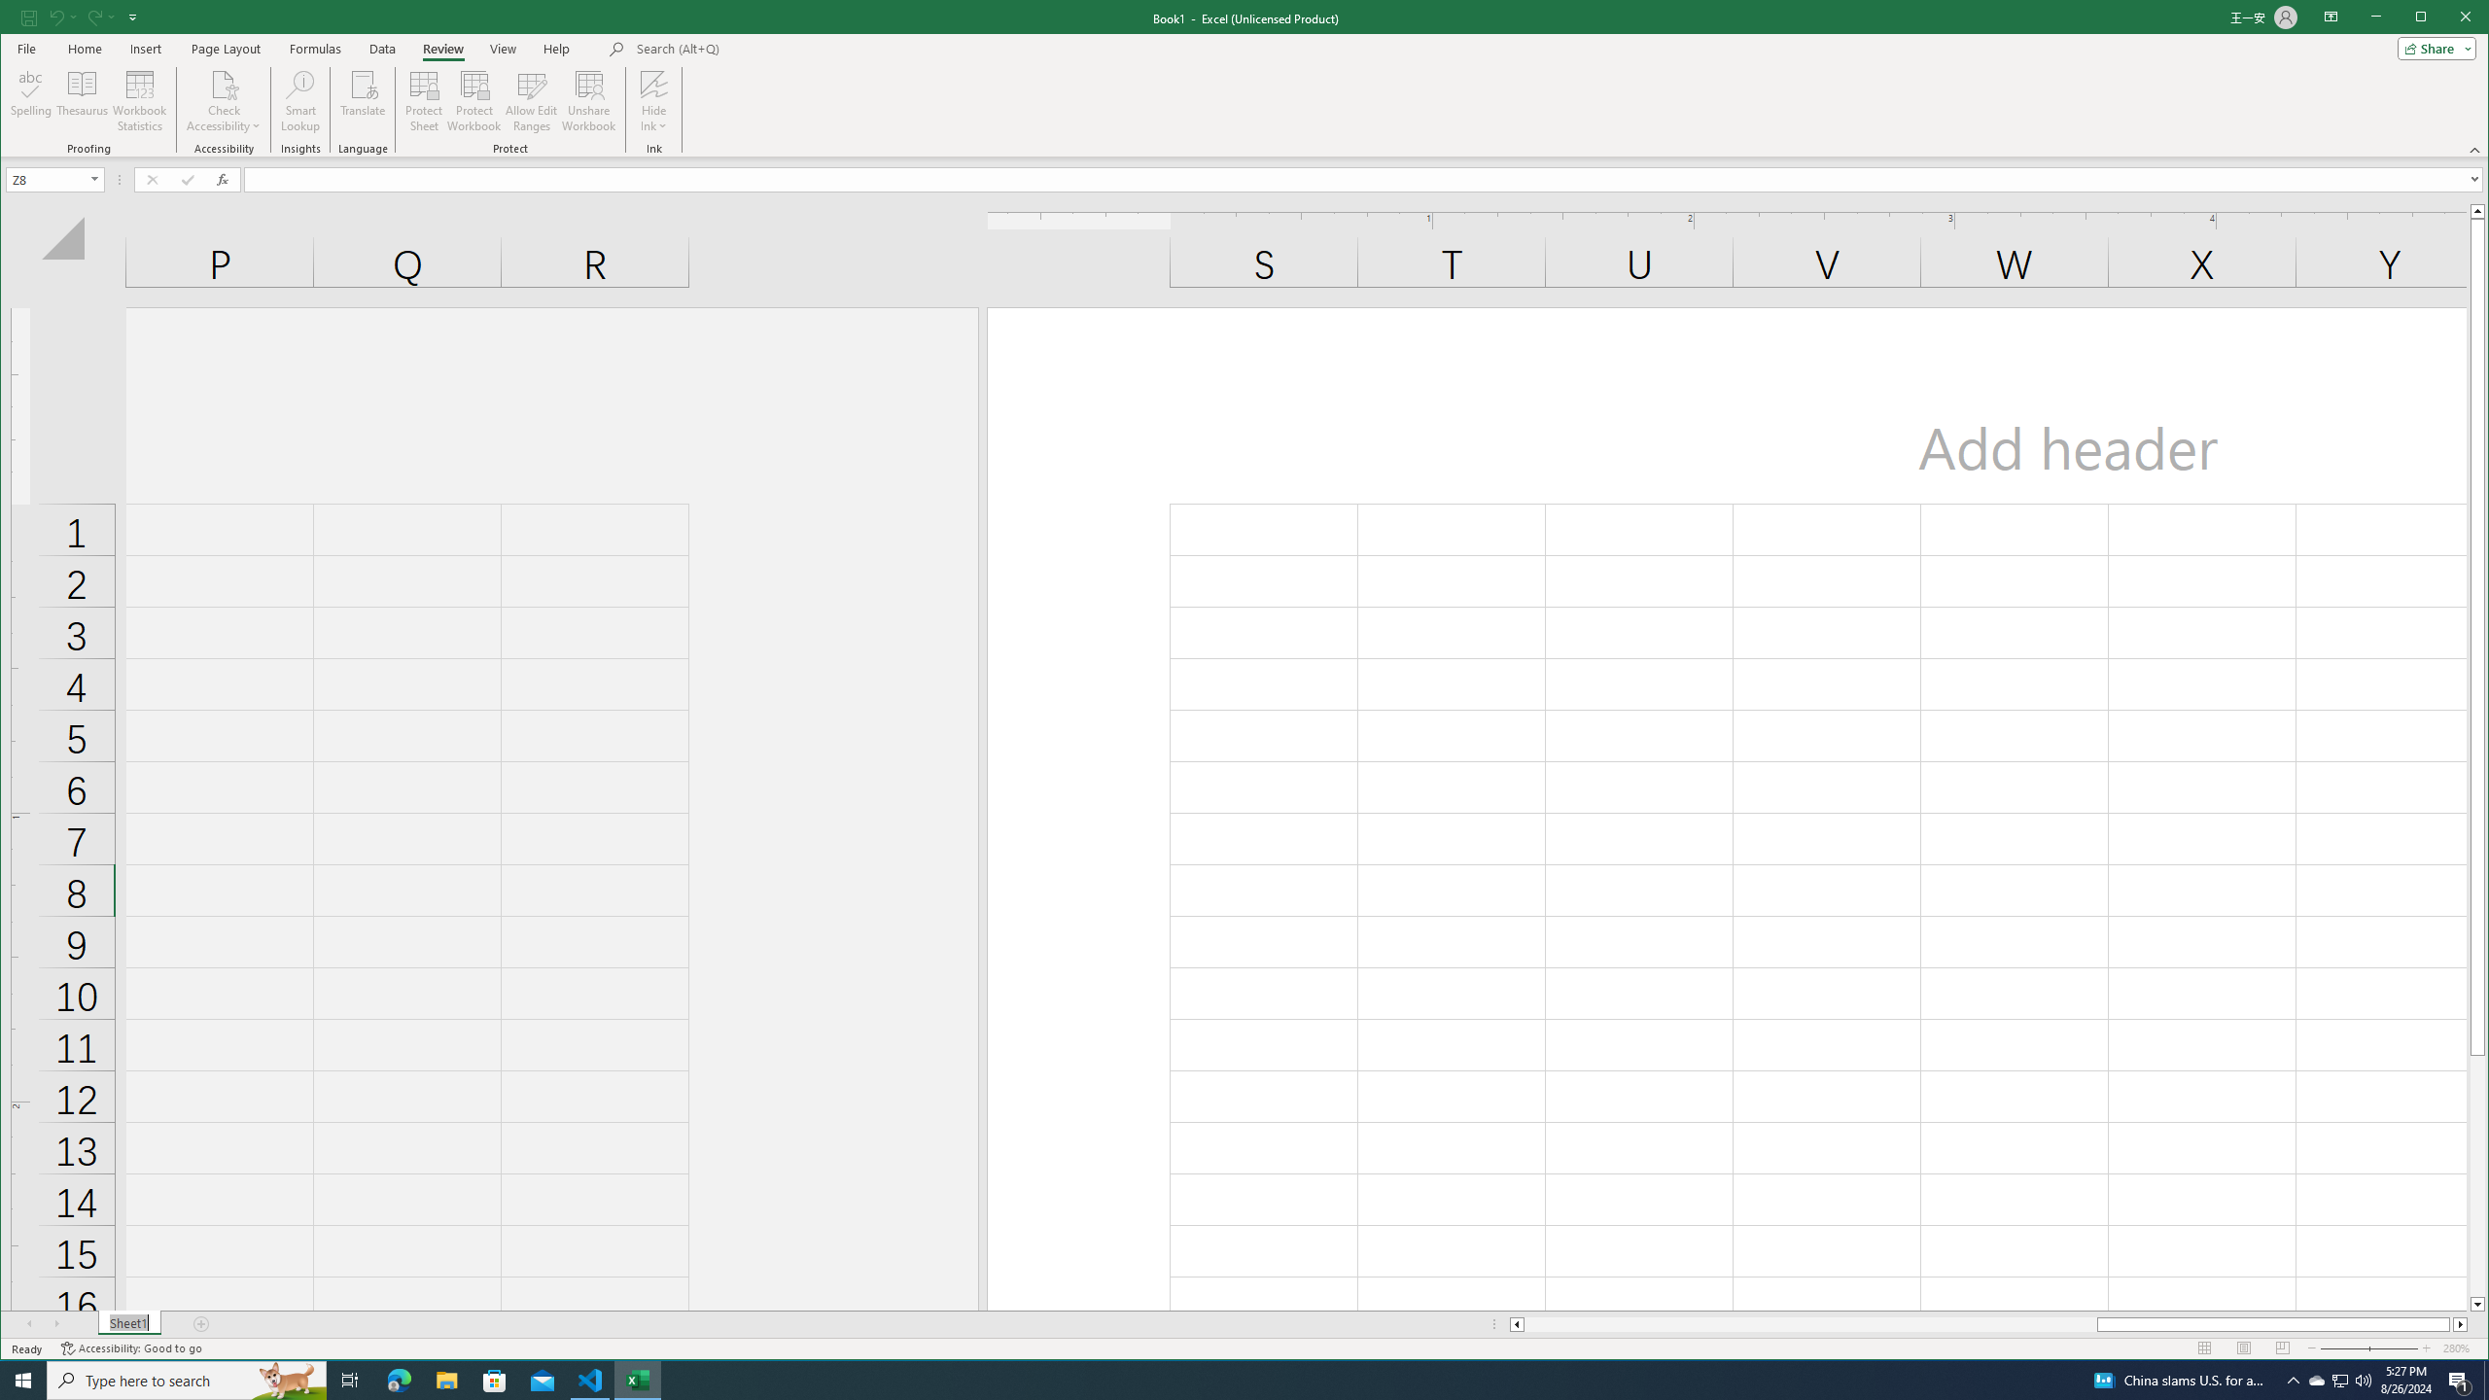  Describe the element at coordinates (591, 1381) in the screenshot. I see `Visual Studio Code - 1 running window` at that location.